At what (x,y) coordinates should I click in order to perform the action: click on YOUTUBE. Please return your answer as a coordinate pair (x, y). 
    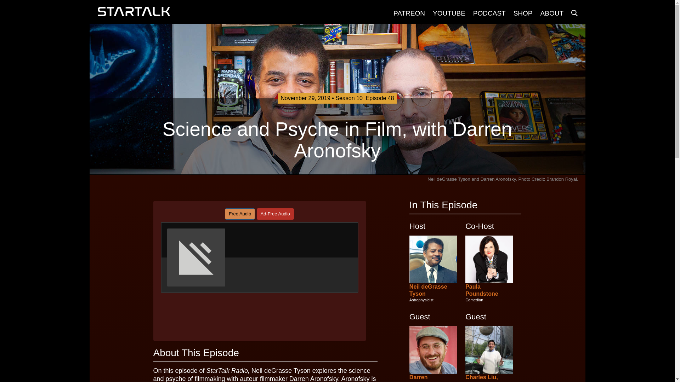
    Looking at the image, I should click on (449, 13).